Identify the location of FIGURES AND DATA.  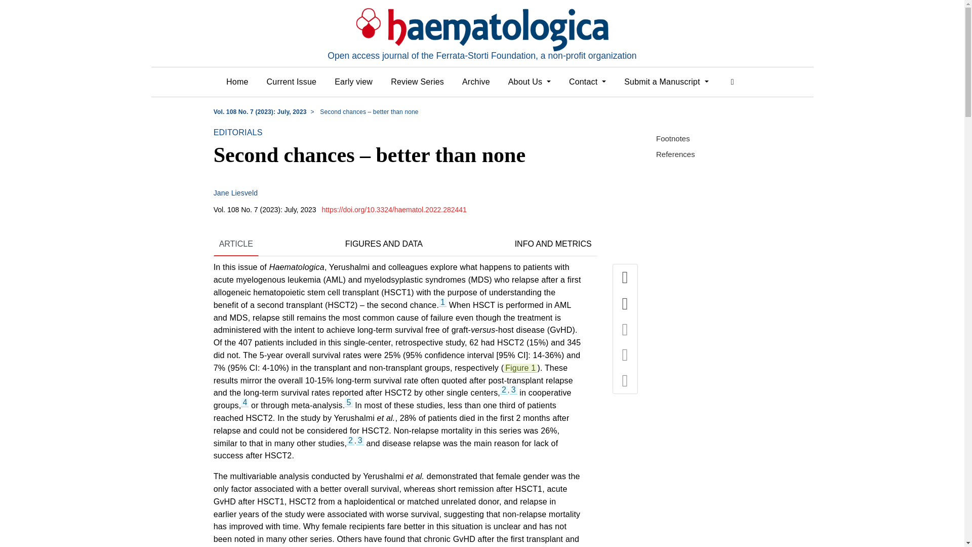
(384, 245).